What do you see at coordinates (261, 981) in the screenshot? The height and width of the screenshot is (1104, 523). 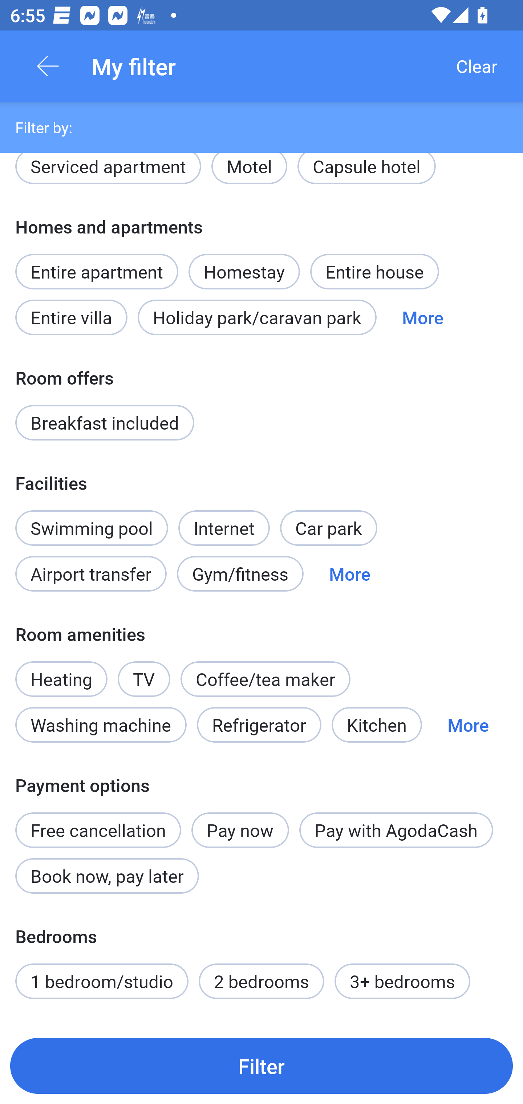 I see `2 bedrooms` at bounding box center [261, 981].